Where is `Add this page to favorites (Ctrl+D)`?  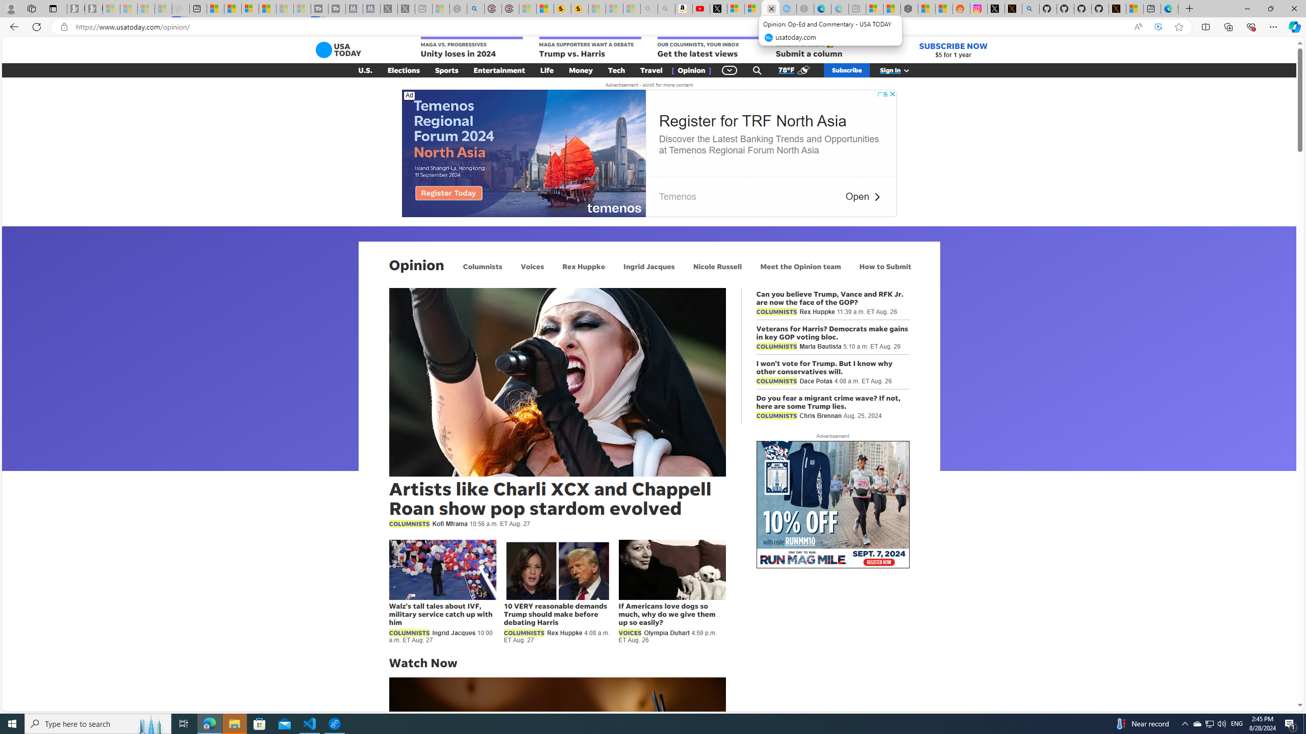 Add this page to favorites (Ctrl+D) is located at coordinates (1179, 27).